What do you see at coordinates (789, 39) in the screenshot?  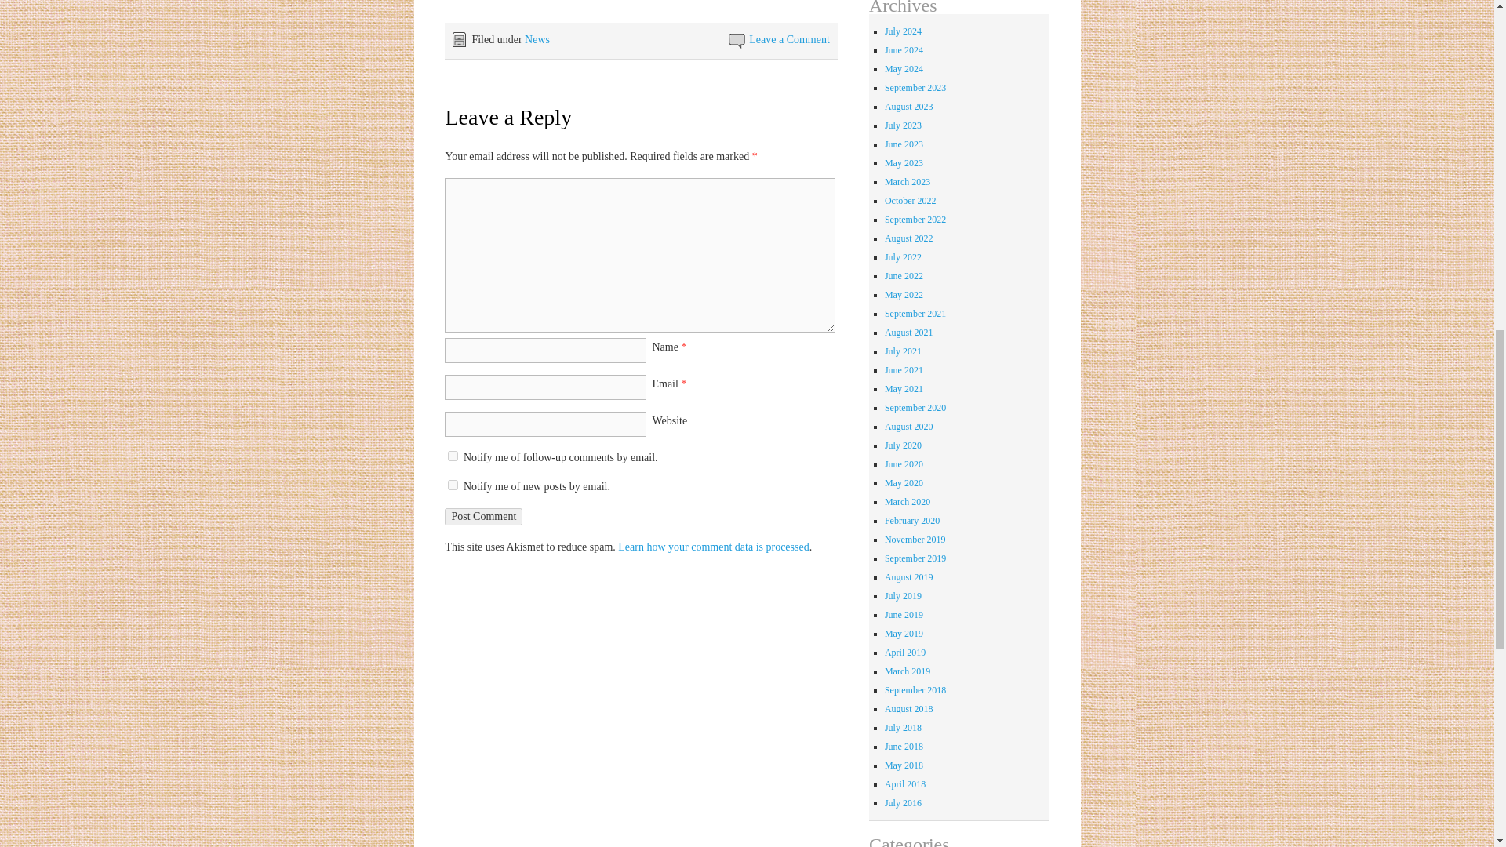 I see `Leave a Comment` at bounding box center [789, 39].